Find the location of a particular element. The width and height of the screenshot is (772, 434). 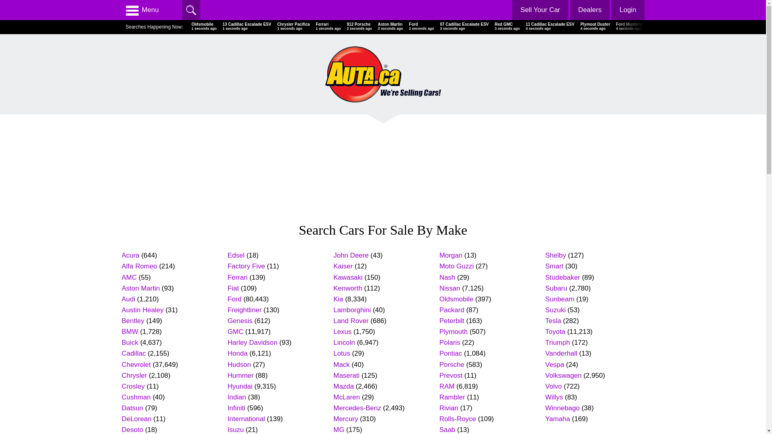

Lotus is located at coordinates (342, 354).